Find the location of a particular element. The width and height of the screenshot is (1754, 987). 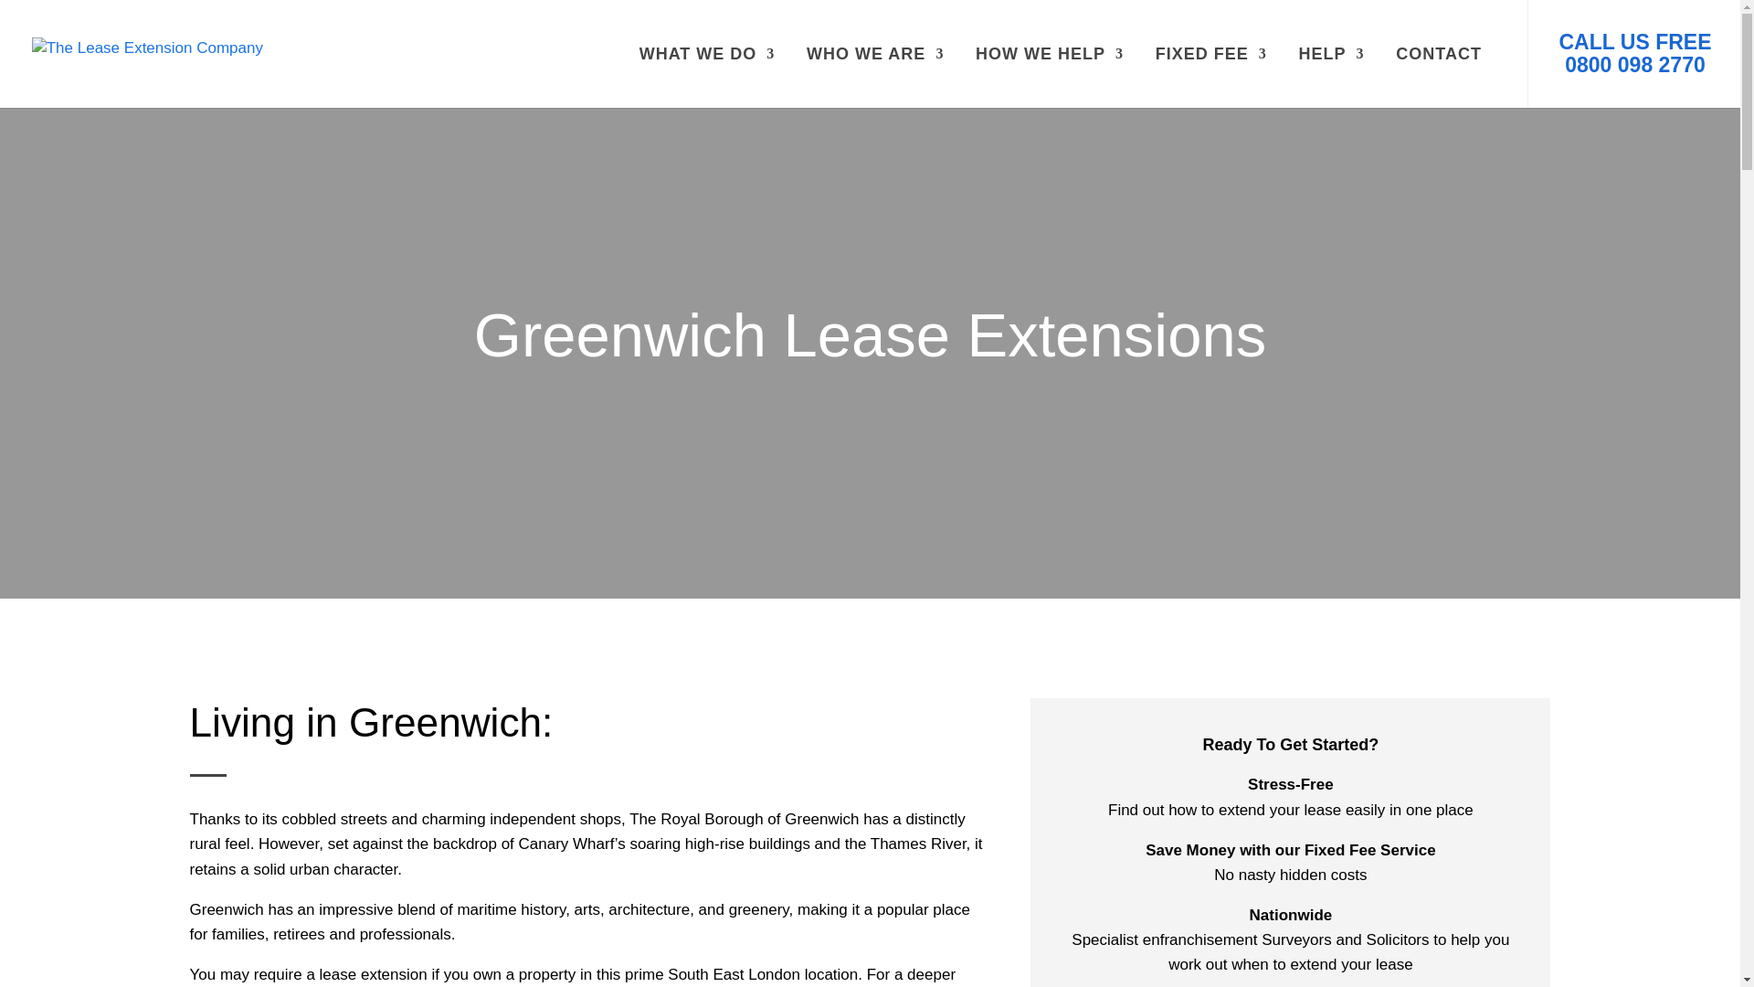

FIXED FEE is located at coordinates (1211, 76).